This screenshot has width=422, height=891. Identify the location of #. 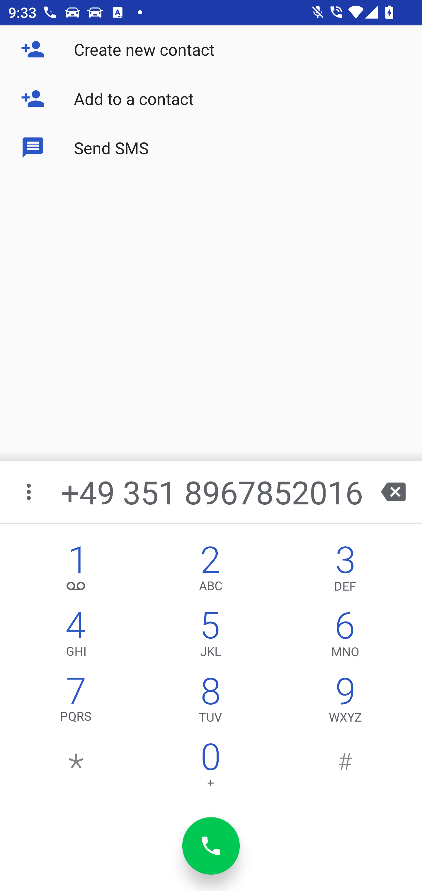
(345, 768).